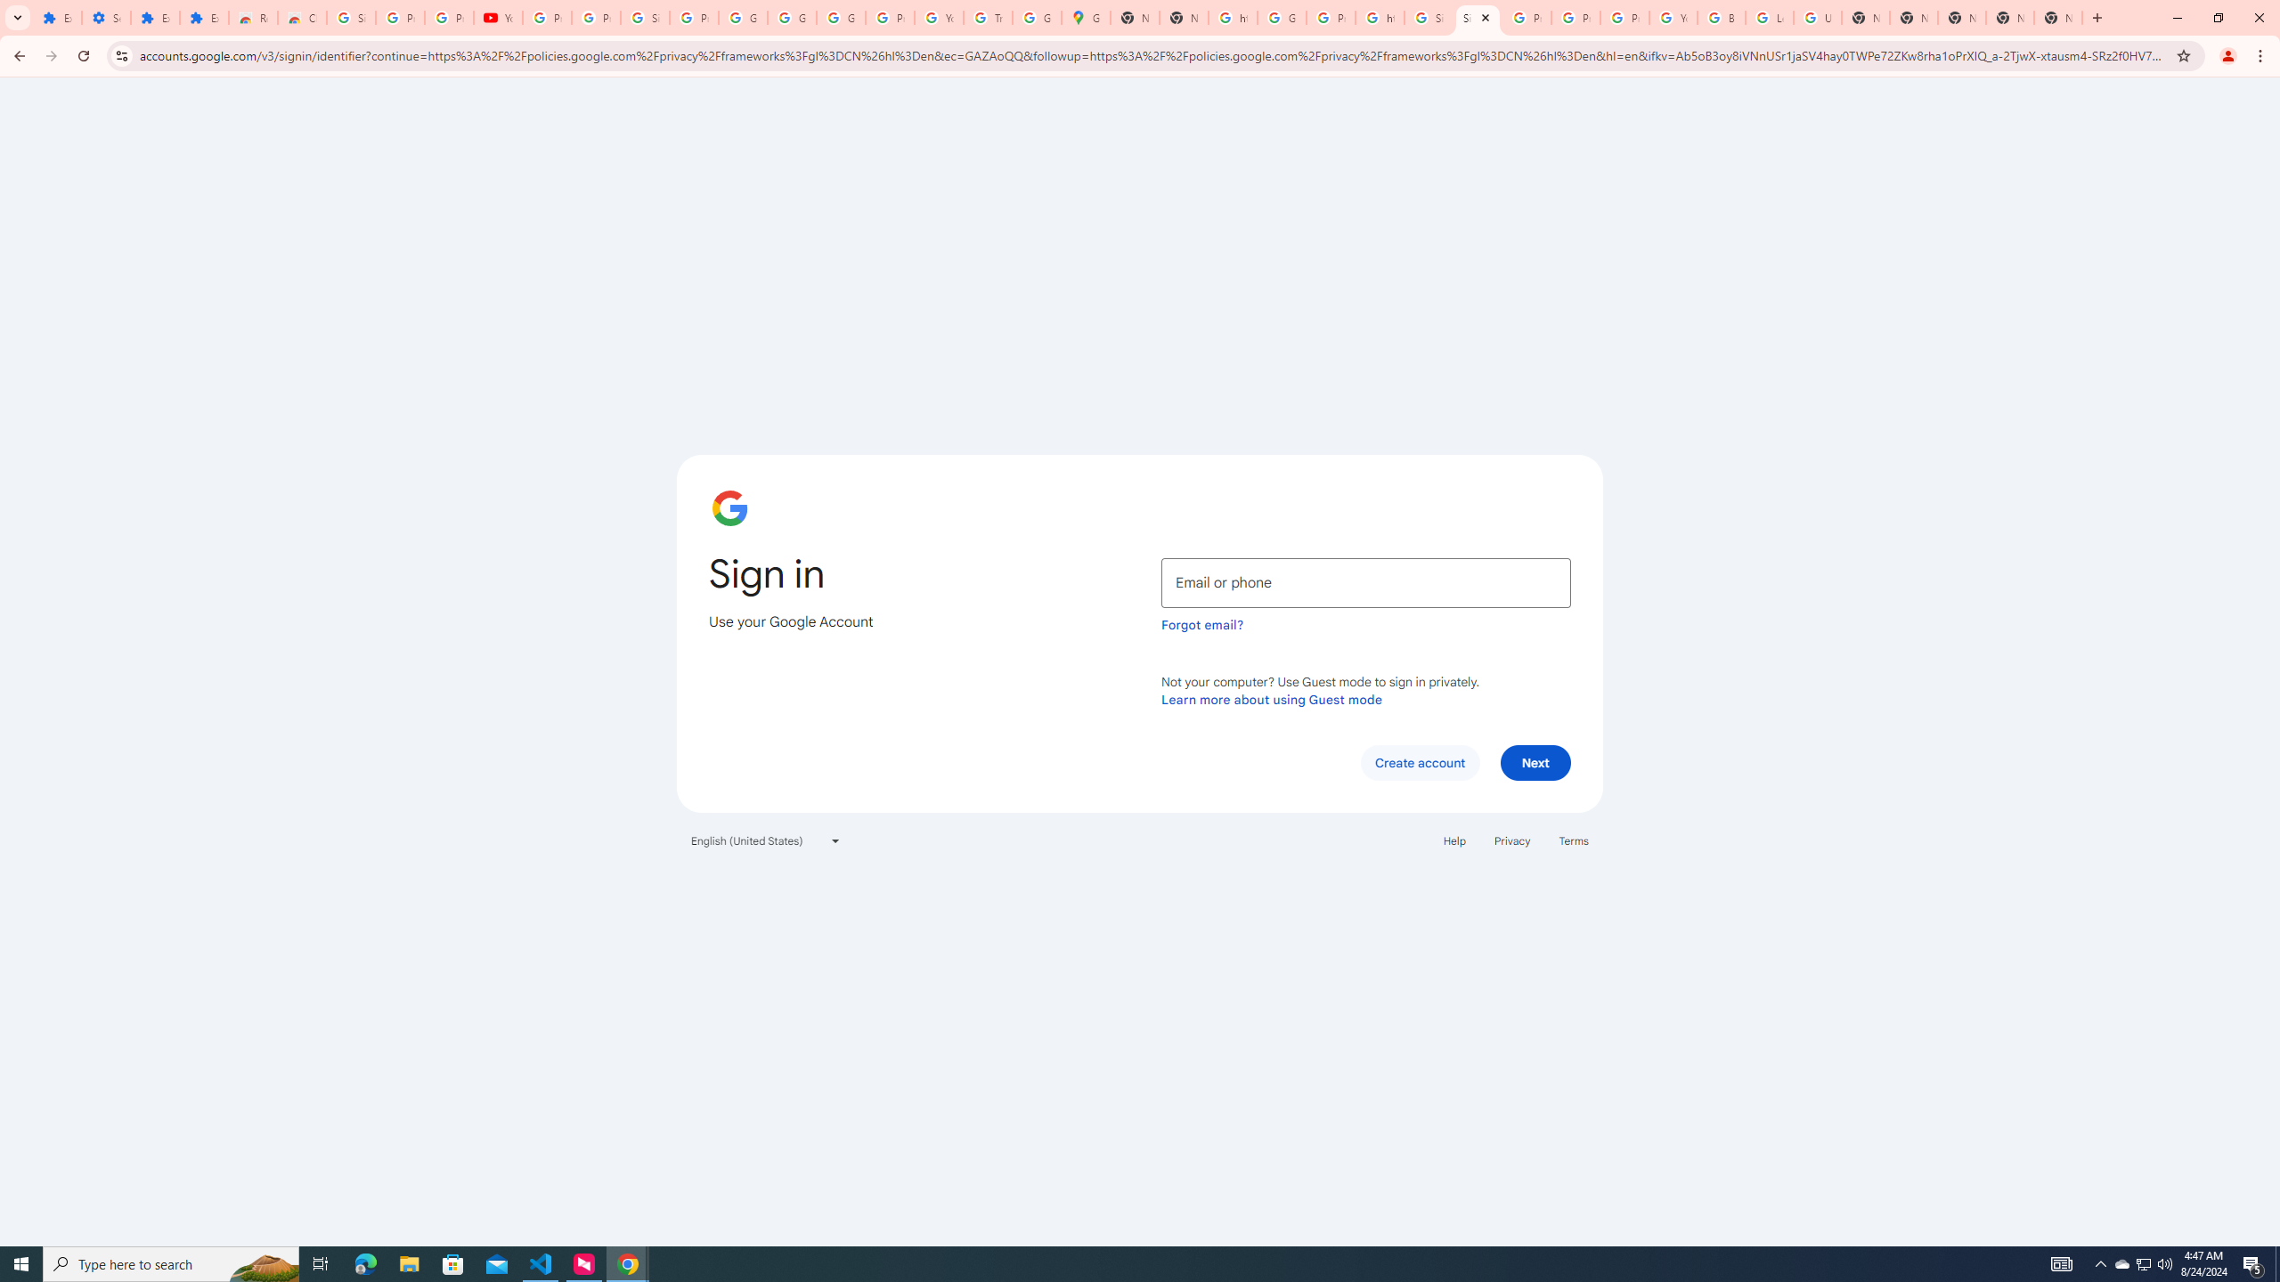 The width and height of the screenshot is (2280, 1282). Describe the element at coordinates (1673, 18) in the screenshot. I see `YouTube` at that location.